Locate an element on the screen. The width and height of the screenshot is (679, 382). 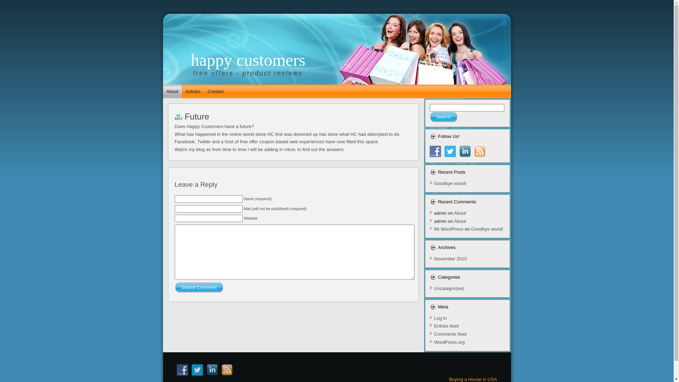
Follow Us on Twitter is located at coordinates (197, 370).